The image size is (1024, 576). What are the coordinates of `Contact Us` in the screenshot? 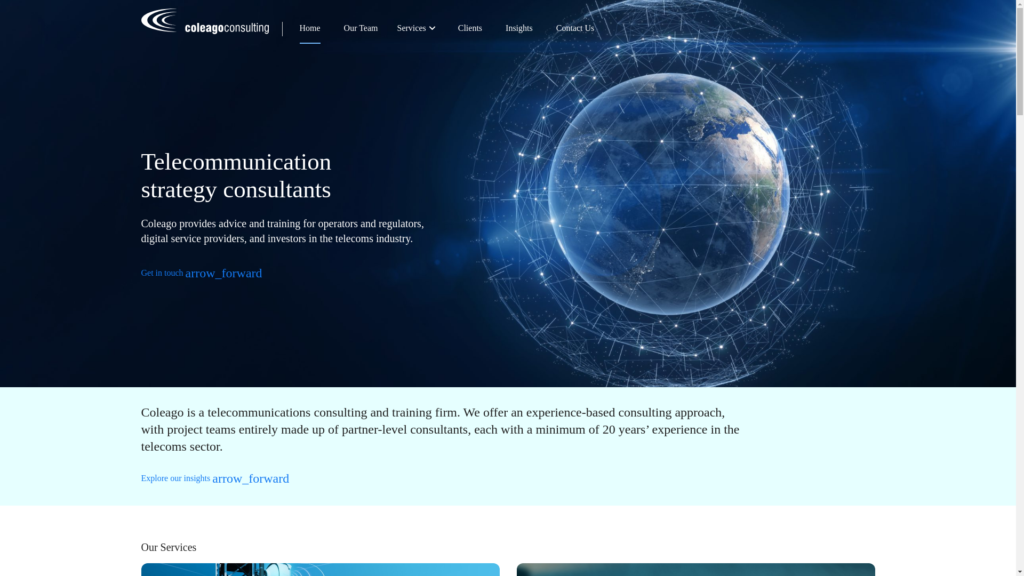 It's located at (575, 28).